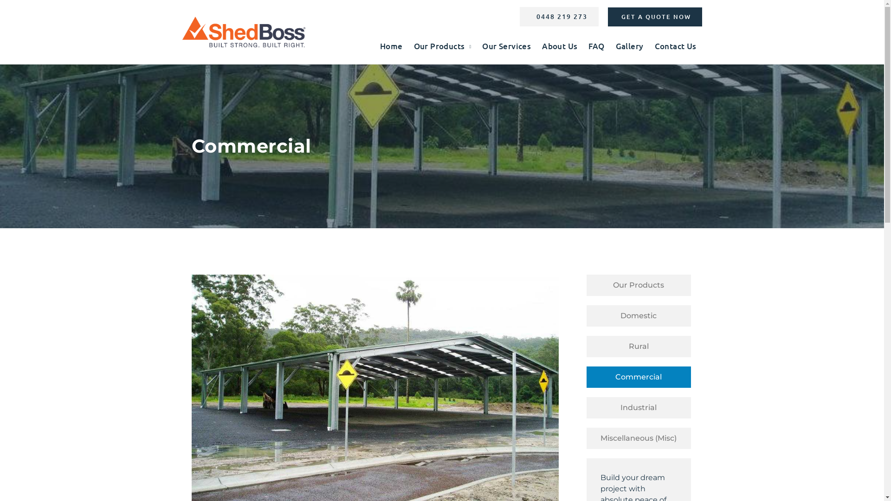 The image size is (891, 501). I want to click on Contact Us, so click(675, 46).